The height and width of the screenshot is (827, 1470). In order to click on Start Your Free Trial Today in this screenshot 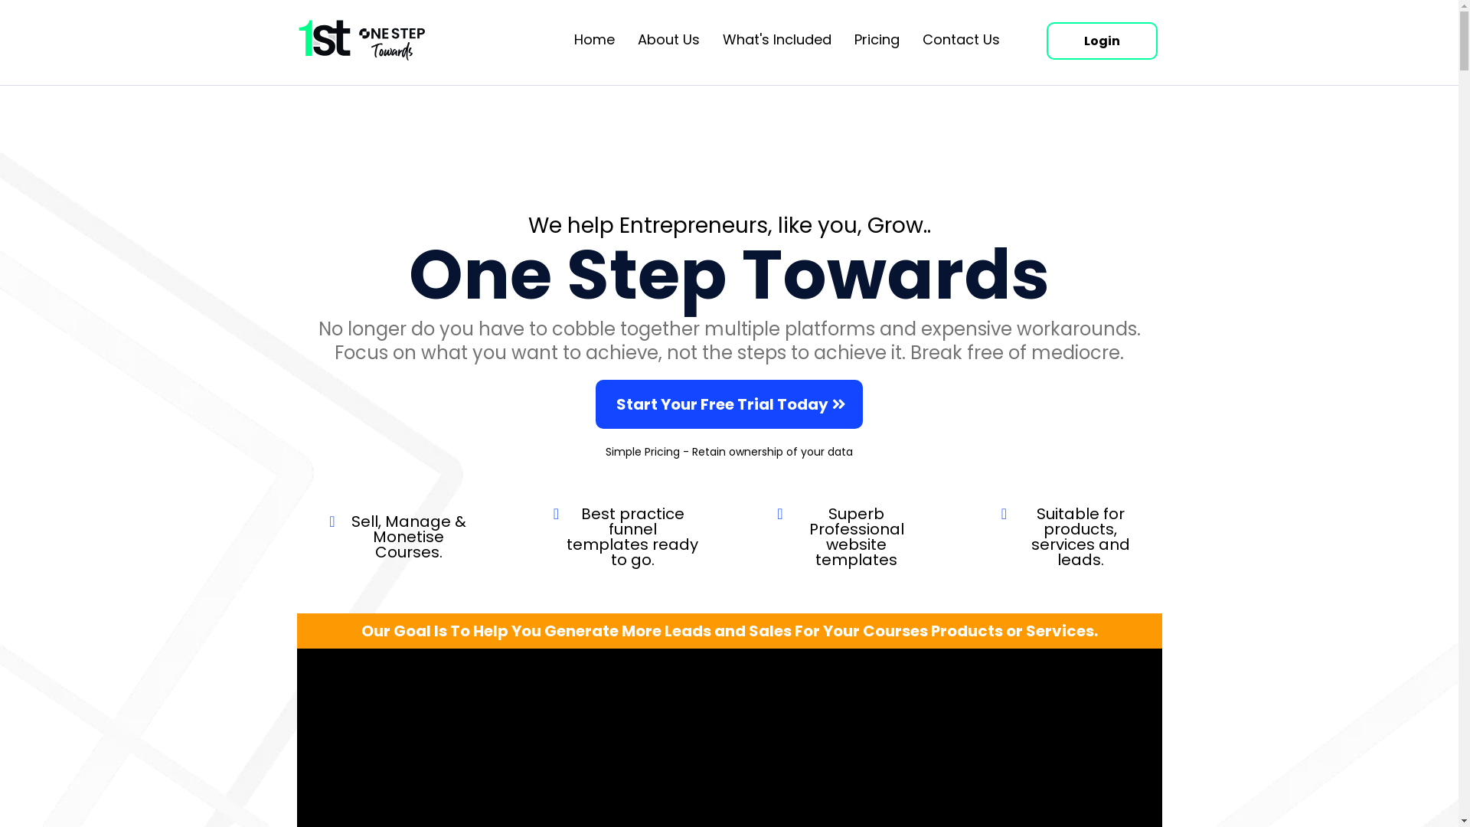, I will do `click(729, 404)`.